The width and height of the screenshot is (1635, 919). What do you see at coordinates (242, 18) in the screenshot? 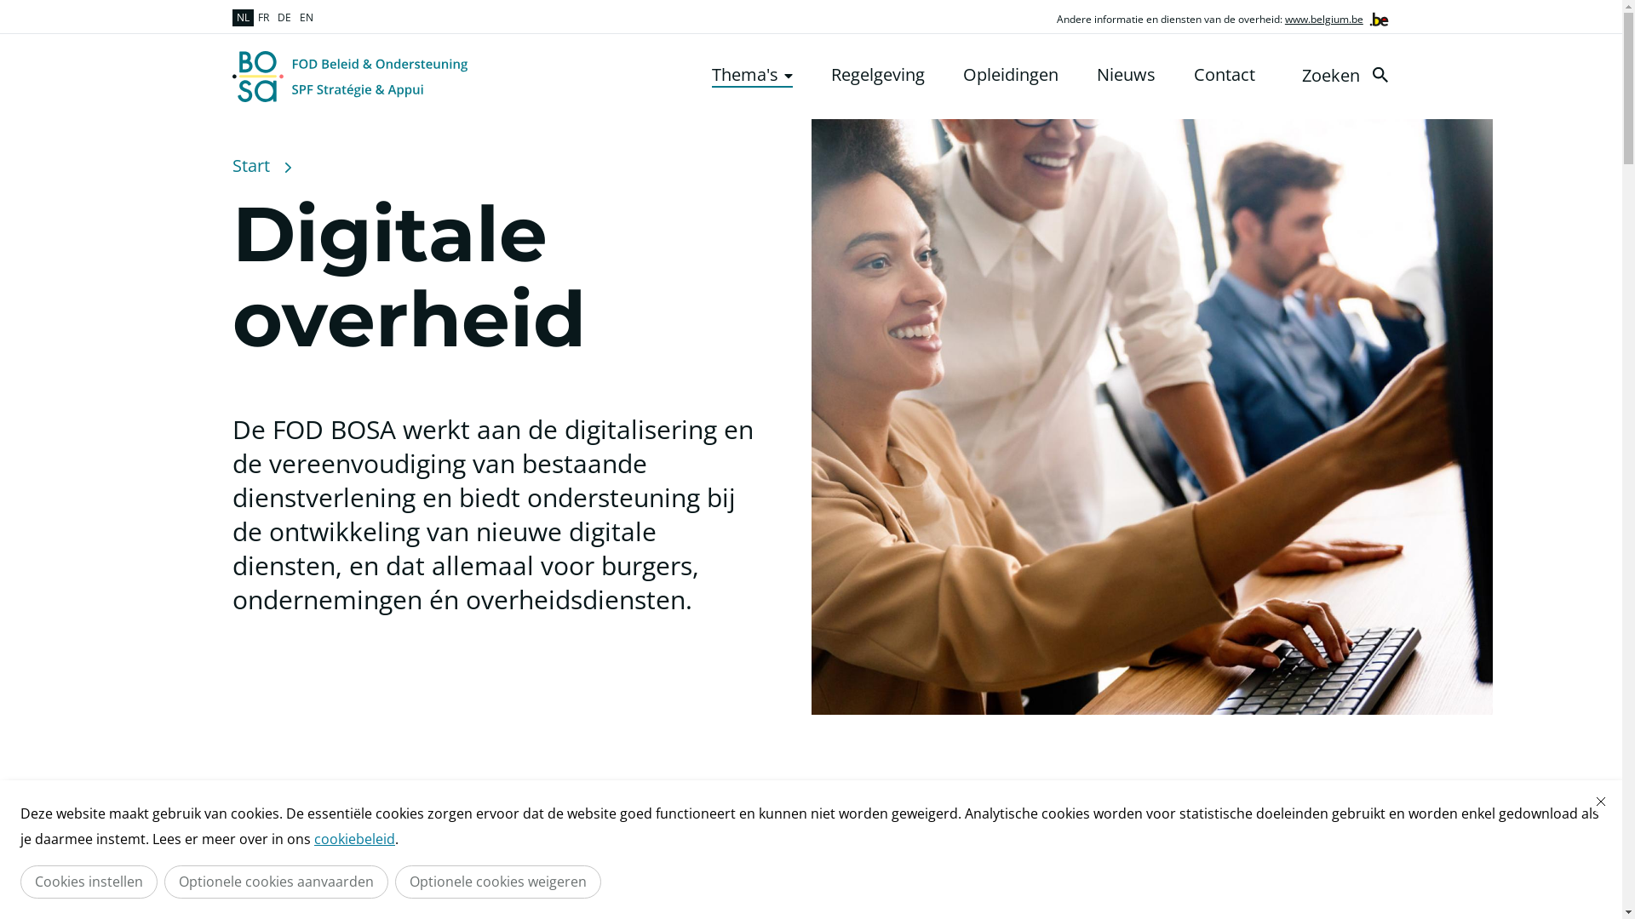
I see `NL` at bounding box center [242, 18].